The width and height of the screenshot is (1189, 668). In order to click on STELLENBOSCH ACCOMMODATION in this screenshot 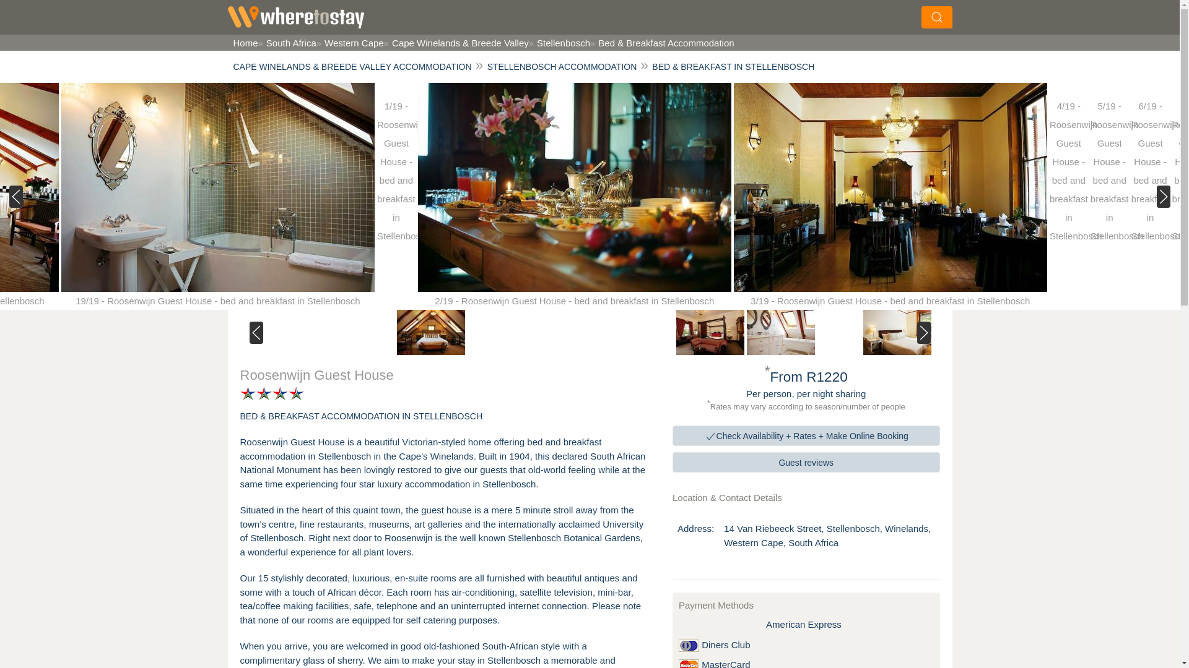, I will do `click(562, 67)`.